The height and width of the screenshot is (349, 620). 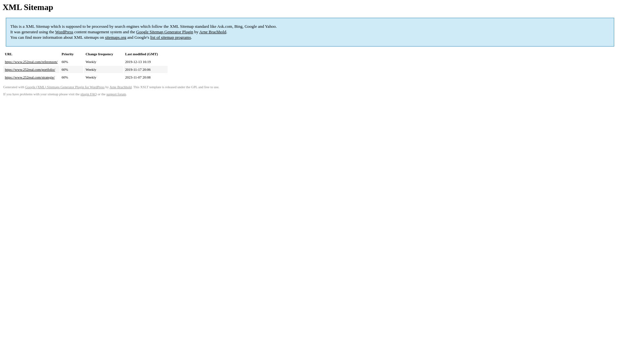 What do you see at coordinates (64, 32) in the screenshot?
I see `WordPress` at bounding box center [64, 32].